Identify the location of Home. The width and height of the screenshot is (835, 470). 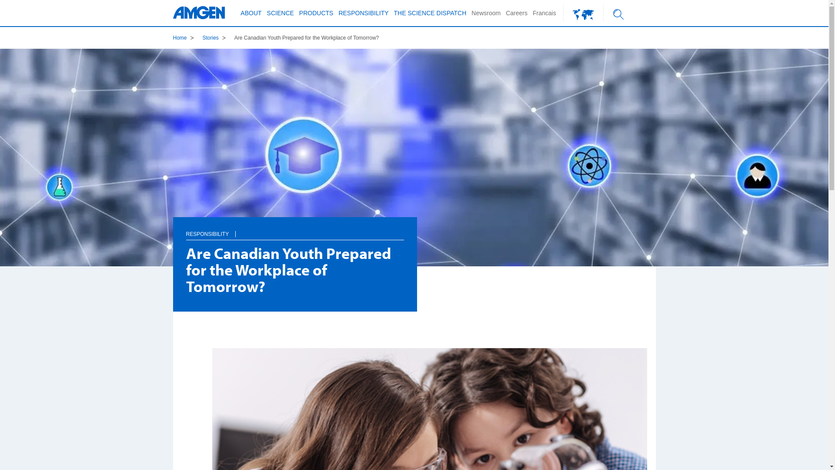
(180, 38).